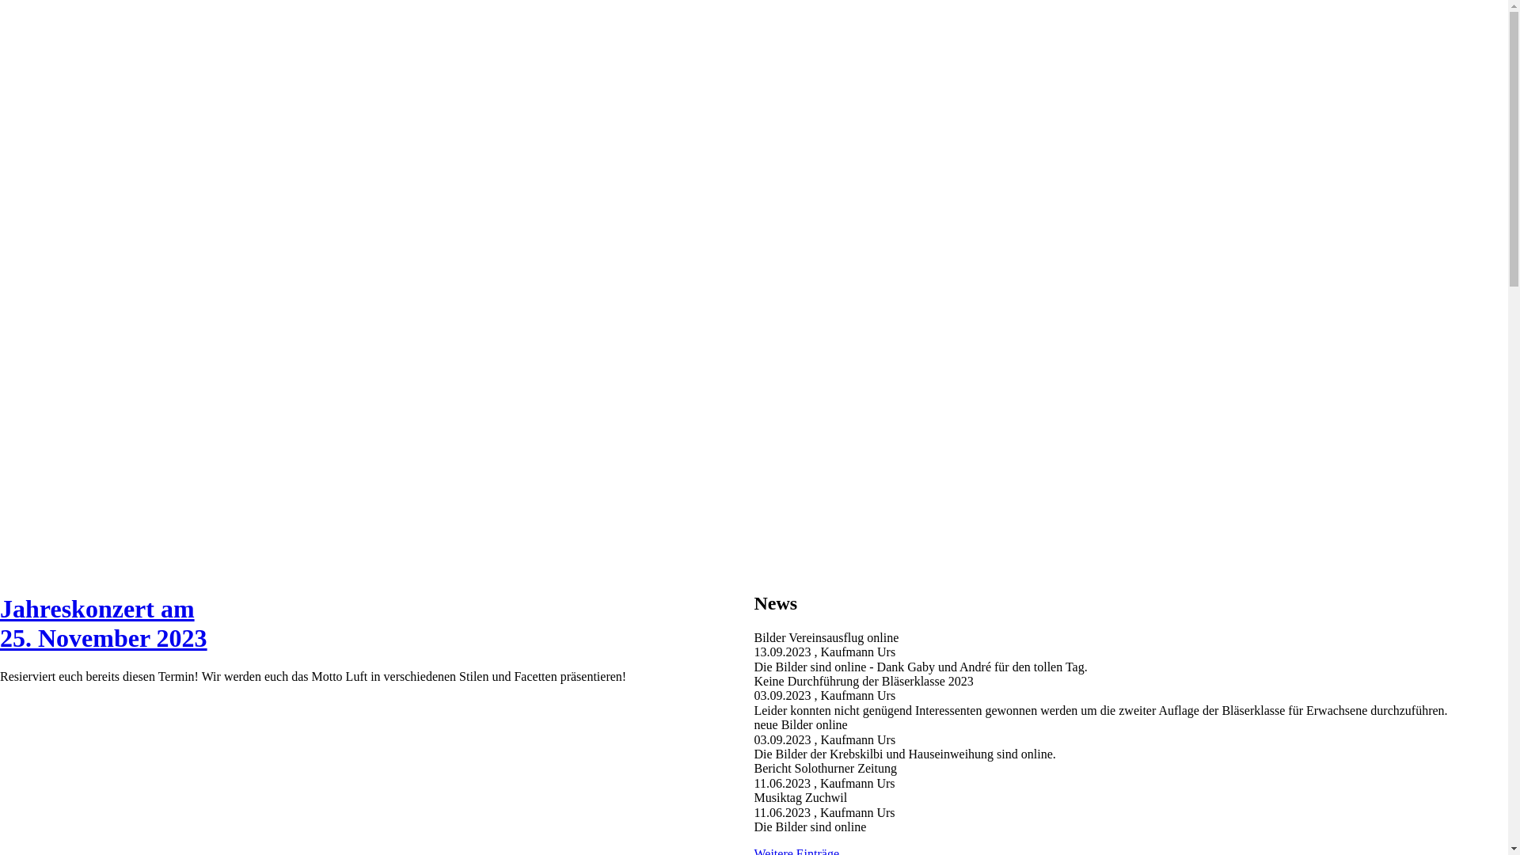  I want to click on Impressum, so click(60, 453).